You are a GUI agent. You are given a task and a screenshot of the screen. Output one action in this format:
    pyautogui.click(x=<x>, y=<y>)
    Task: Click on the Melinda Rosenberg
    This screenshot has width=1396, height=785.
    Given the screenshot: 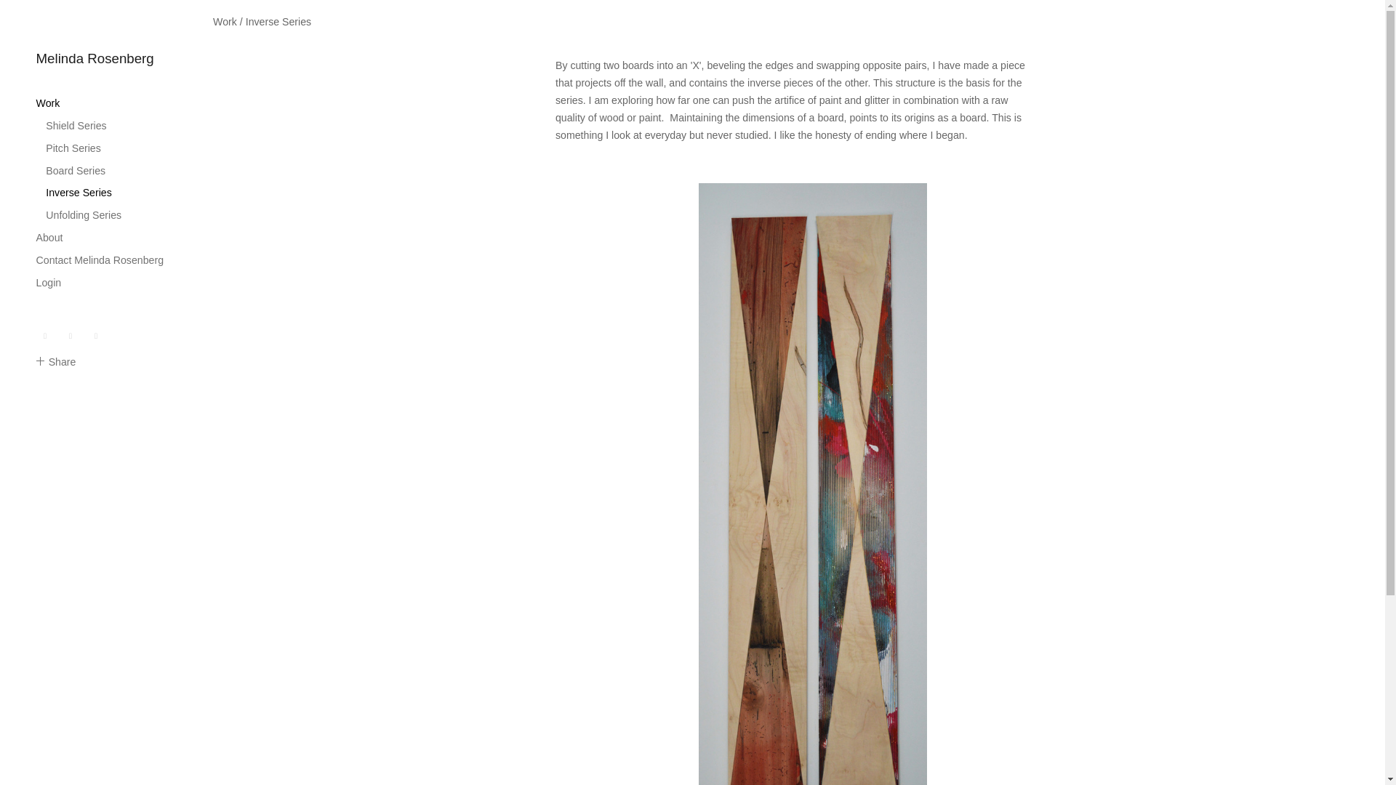 What is the action you would take?
    pyautogui.click(x=95, y=58)
    